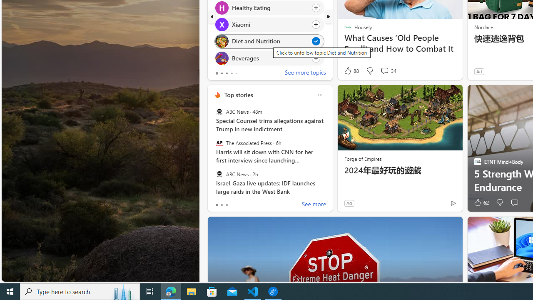 The width and height of the screenshot is (533, 300). Describe the element at coordinates (515, 202) in the screenshot. I see `Start the conversation` at that location.